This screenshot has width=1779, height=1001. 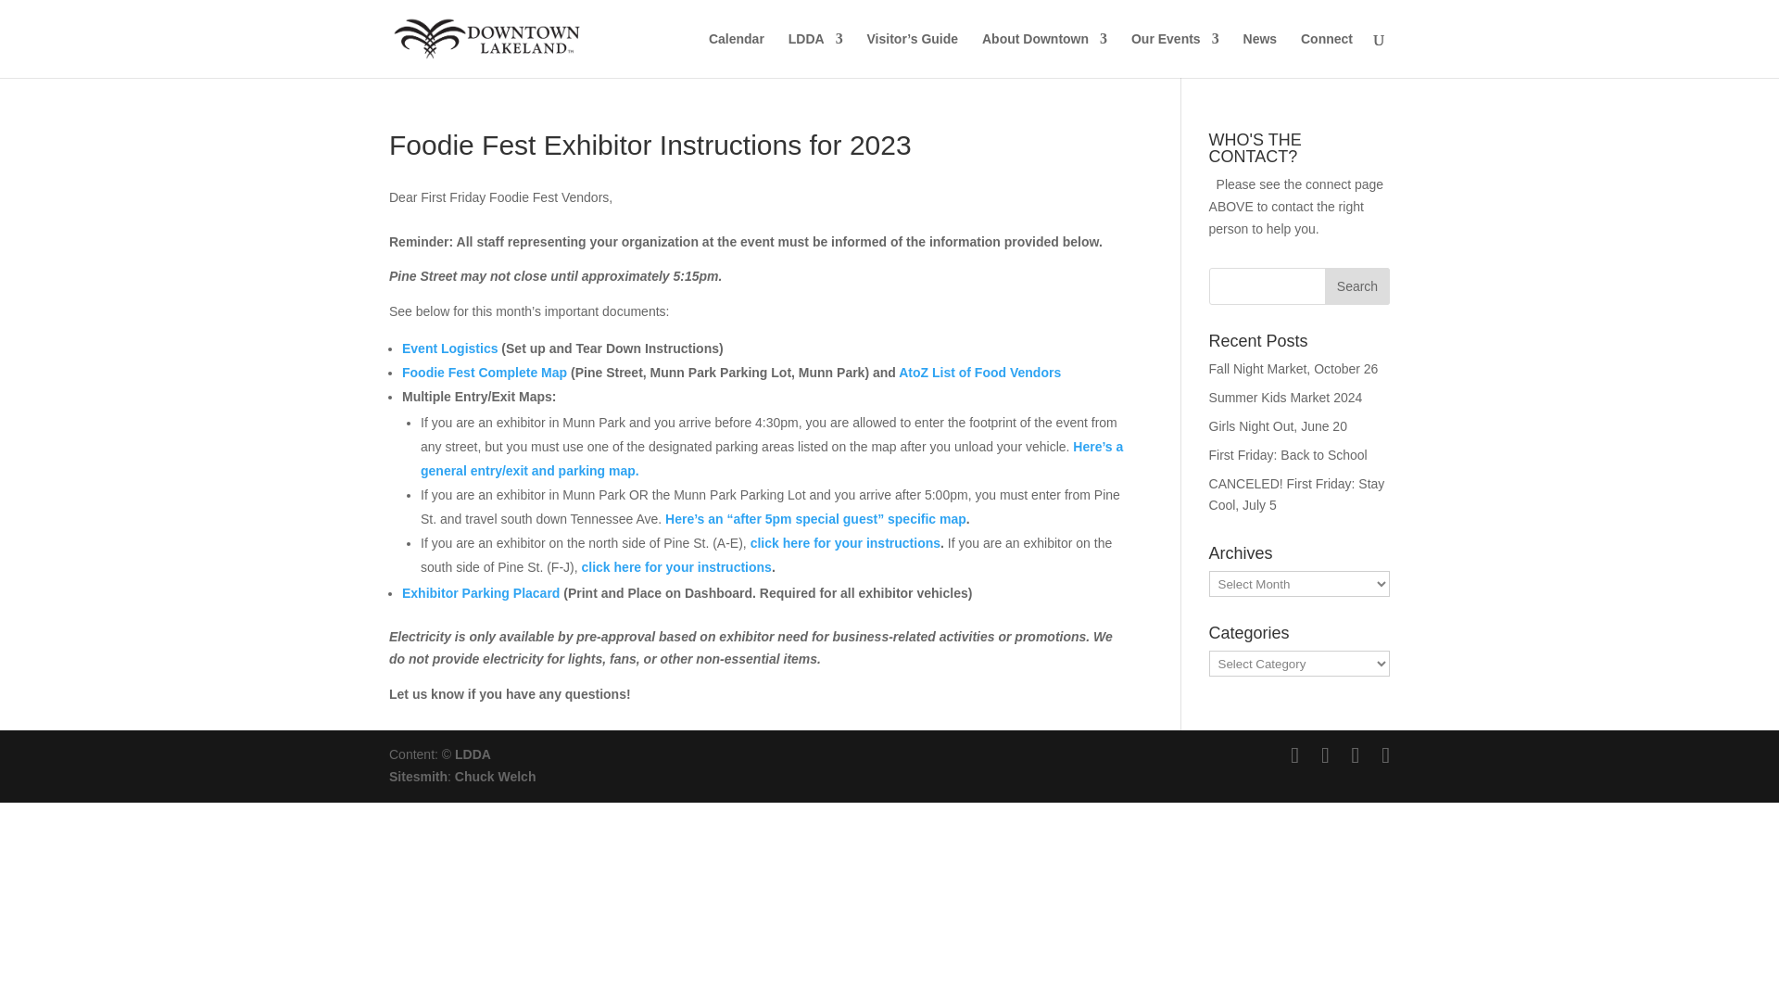 What do you see at coordinates (1326, 55) in the screenshot?
I see `Connect` at bounding box center [1326, 55].